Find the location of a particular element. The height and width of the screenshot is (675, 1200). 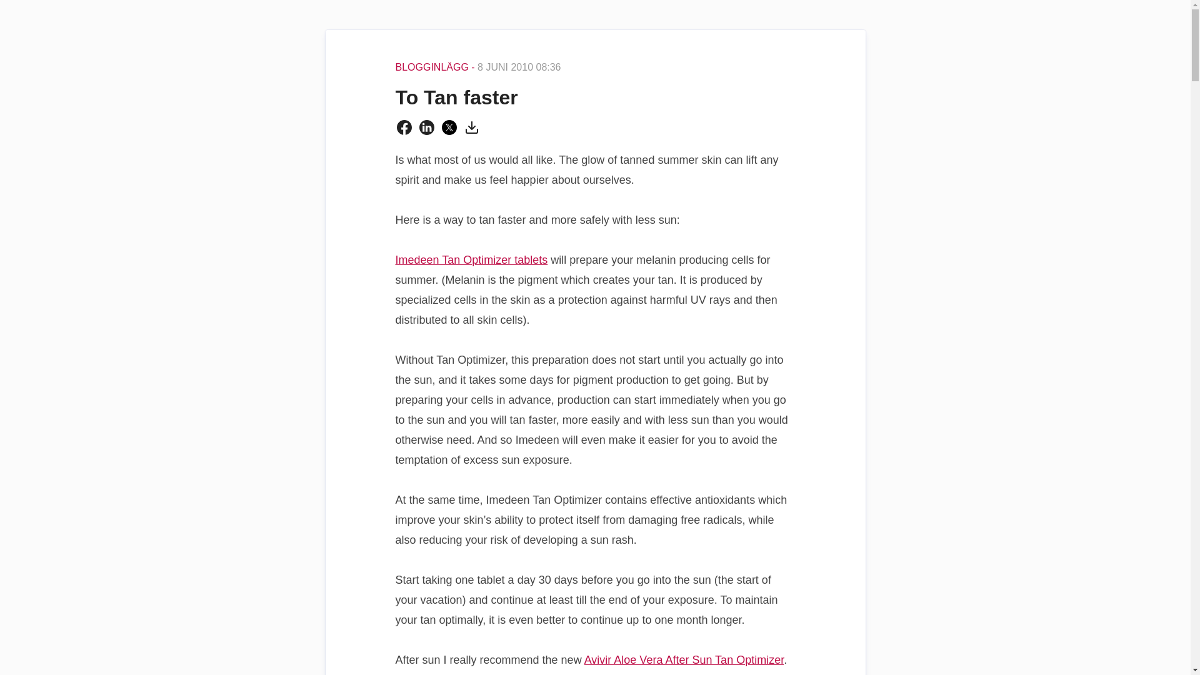

Avivir Aloe Vera After Sun Tan Optimizer is located at coordinates (684, 660).